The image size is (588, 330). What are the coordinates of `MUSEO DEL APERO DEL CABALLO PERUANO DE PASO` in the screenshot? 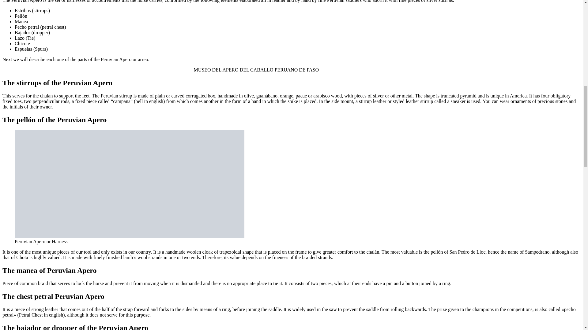 It's located at (291, 70).